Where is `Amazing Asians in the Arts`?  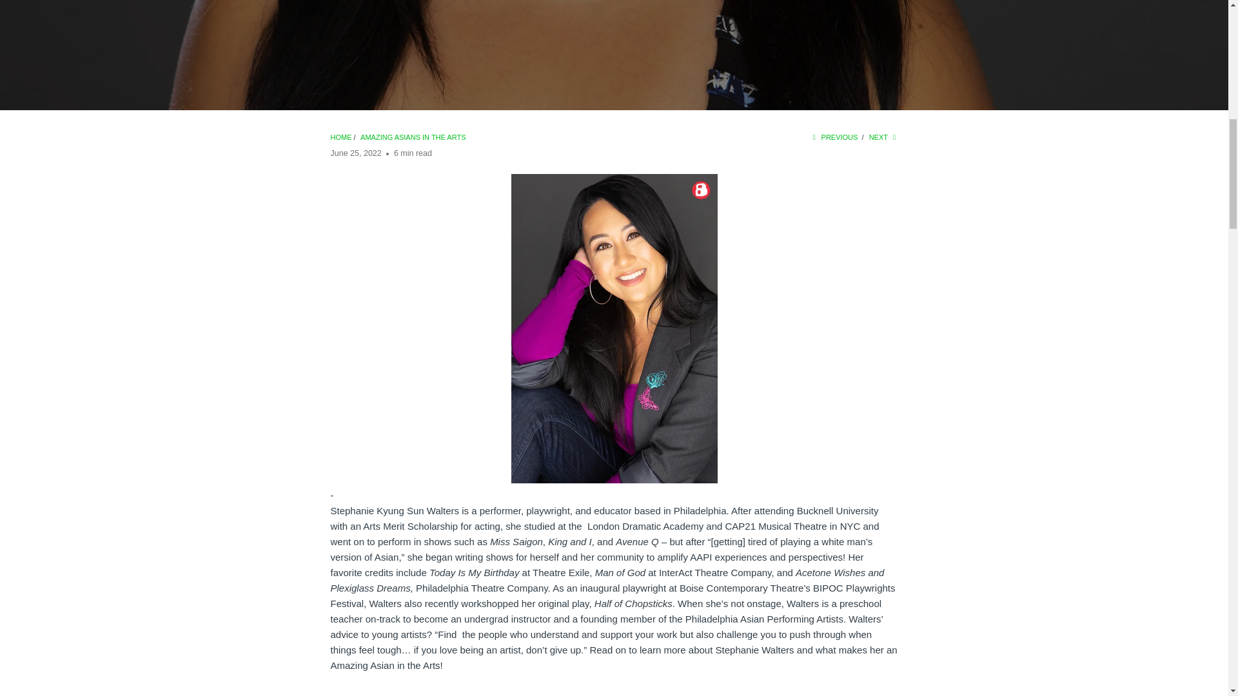
Amazing Asians in the Arts is located at coordinates (413, 137).